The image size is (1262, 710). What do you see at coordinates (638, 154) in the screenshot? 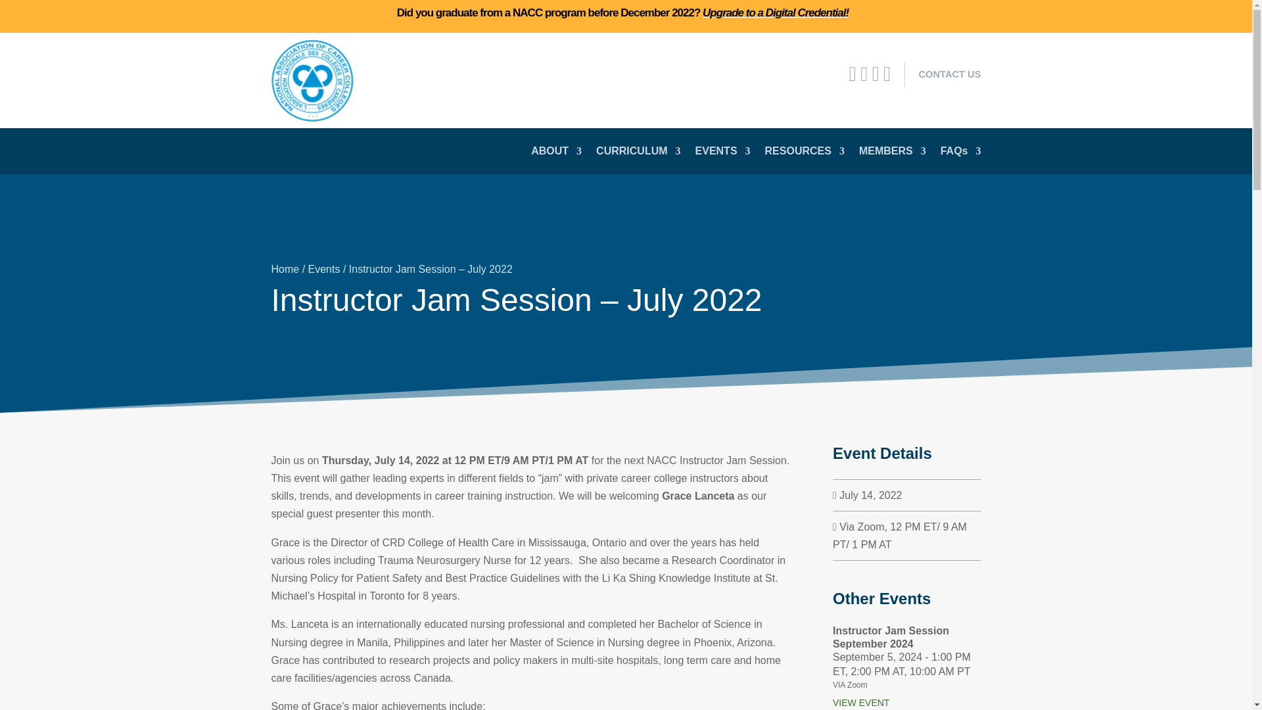
I see `CURRICULUM` at bounding box center [638, 154].